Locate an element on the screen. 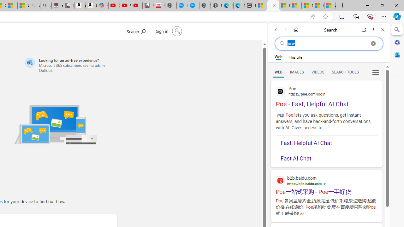 The width and height of the screenshot is (404, 227). Illustration of multiple devices is located at coordinates (56, 124).